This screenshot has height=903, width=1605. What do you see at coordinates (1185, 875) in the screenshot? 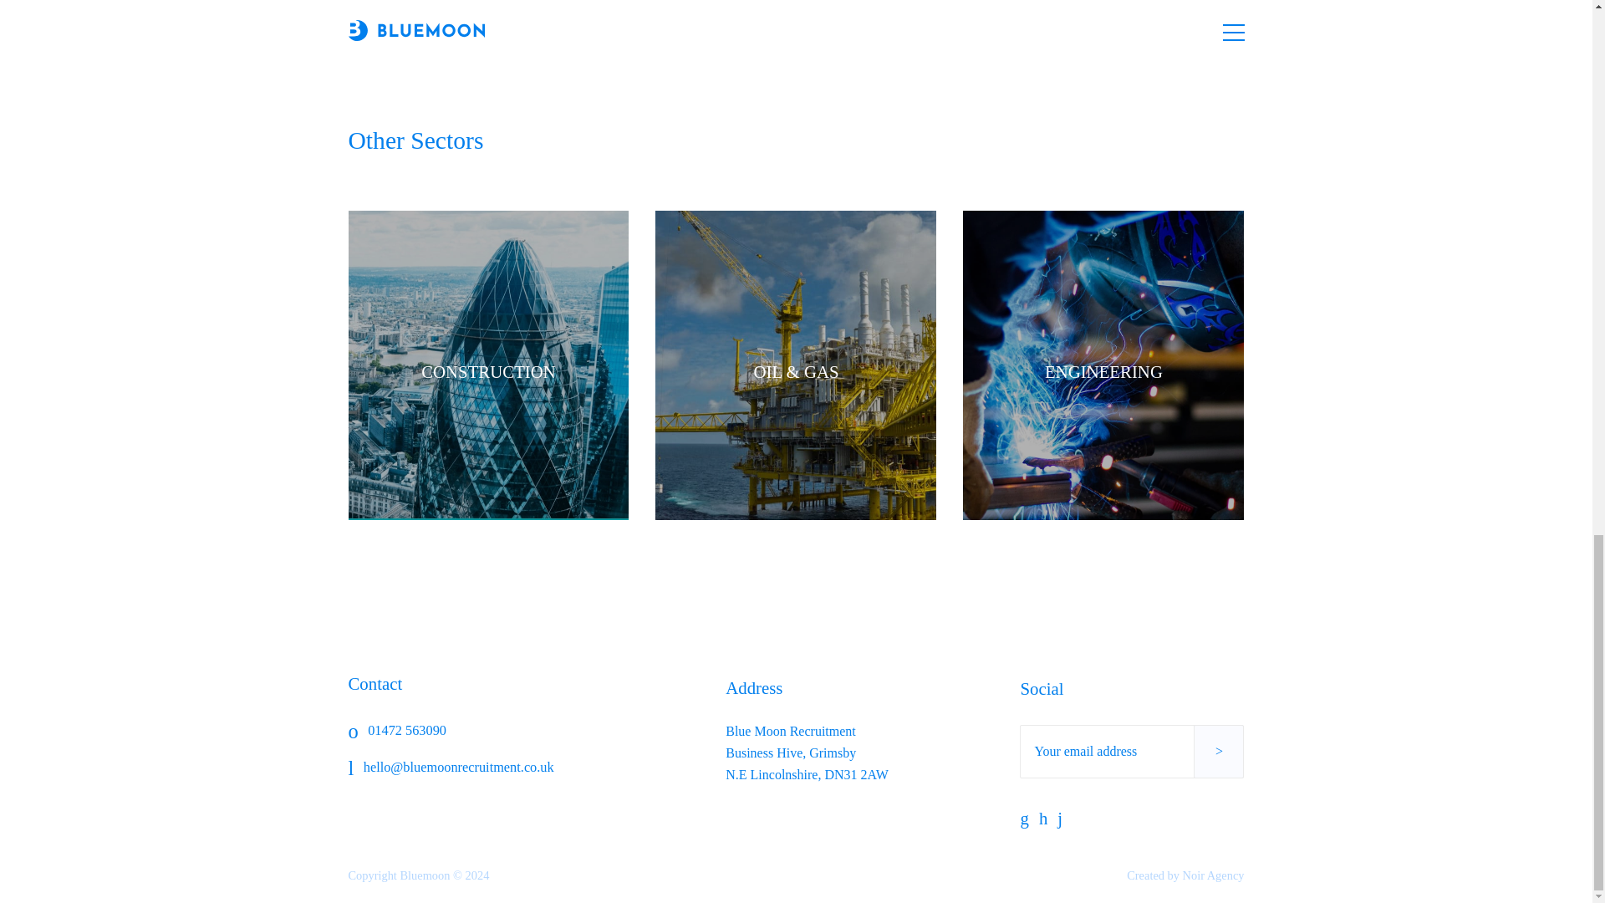
I see `Created by Noir Agency` at bounding box center [1185, 875].